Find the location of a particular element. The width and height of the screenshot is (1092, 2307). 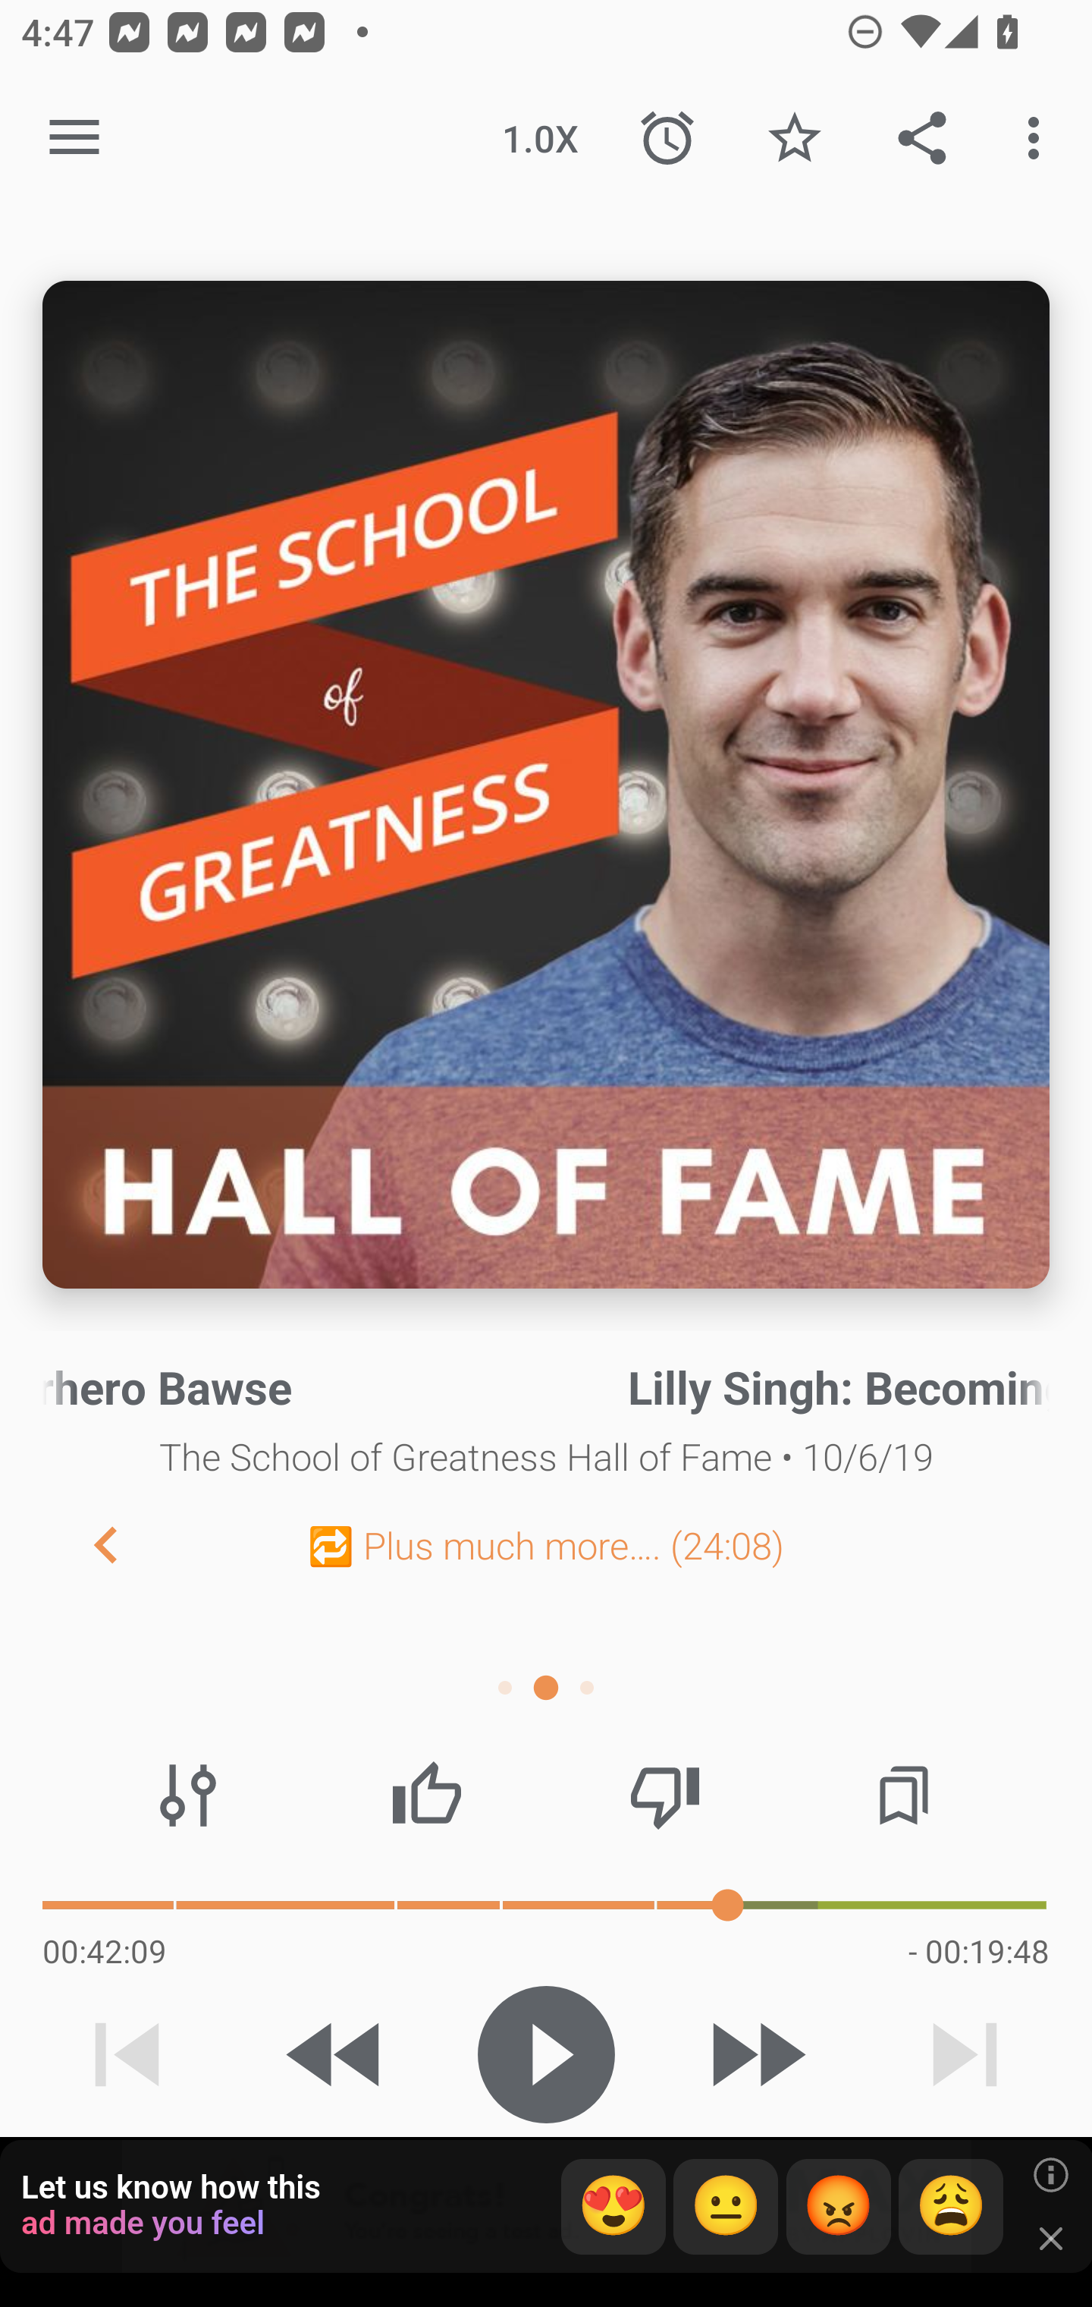

Thumbs down is located at coordinates (664, 1796).